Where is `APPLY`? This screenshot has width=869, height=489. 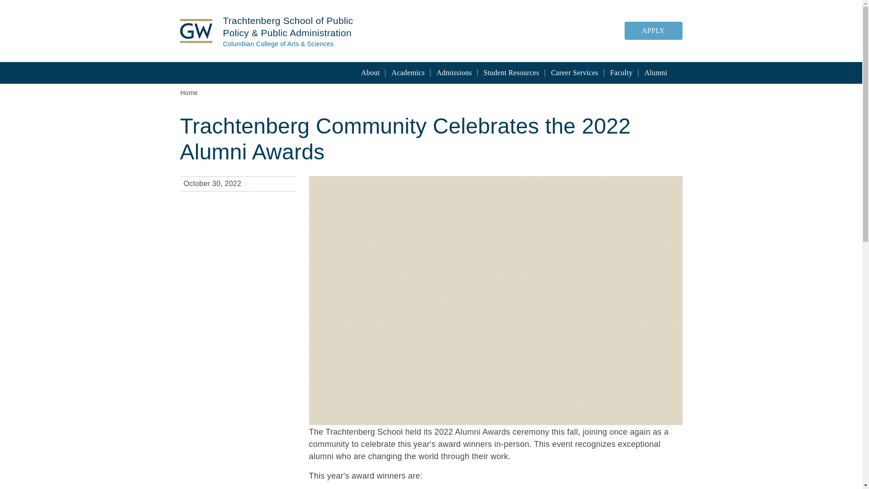 APPLY is located at coordinates (654, 30).